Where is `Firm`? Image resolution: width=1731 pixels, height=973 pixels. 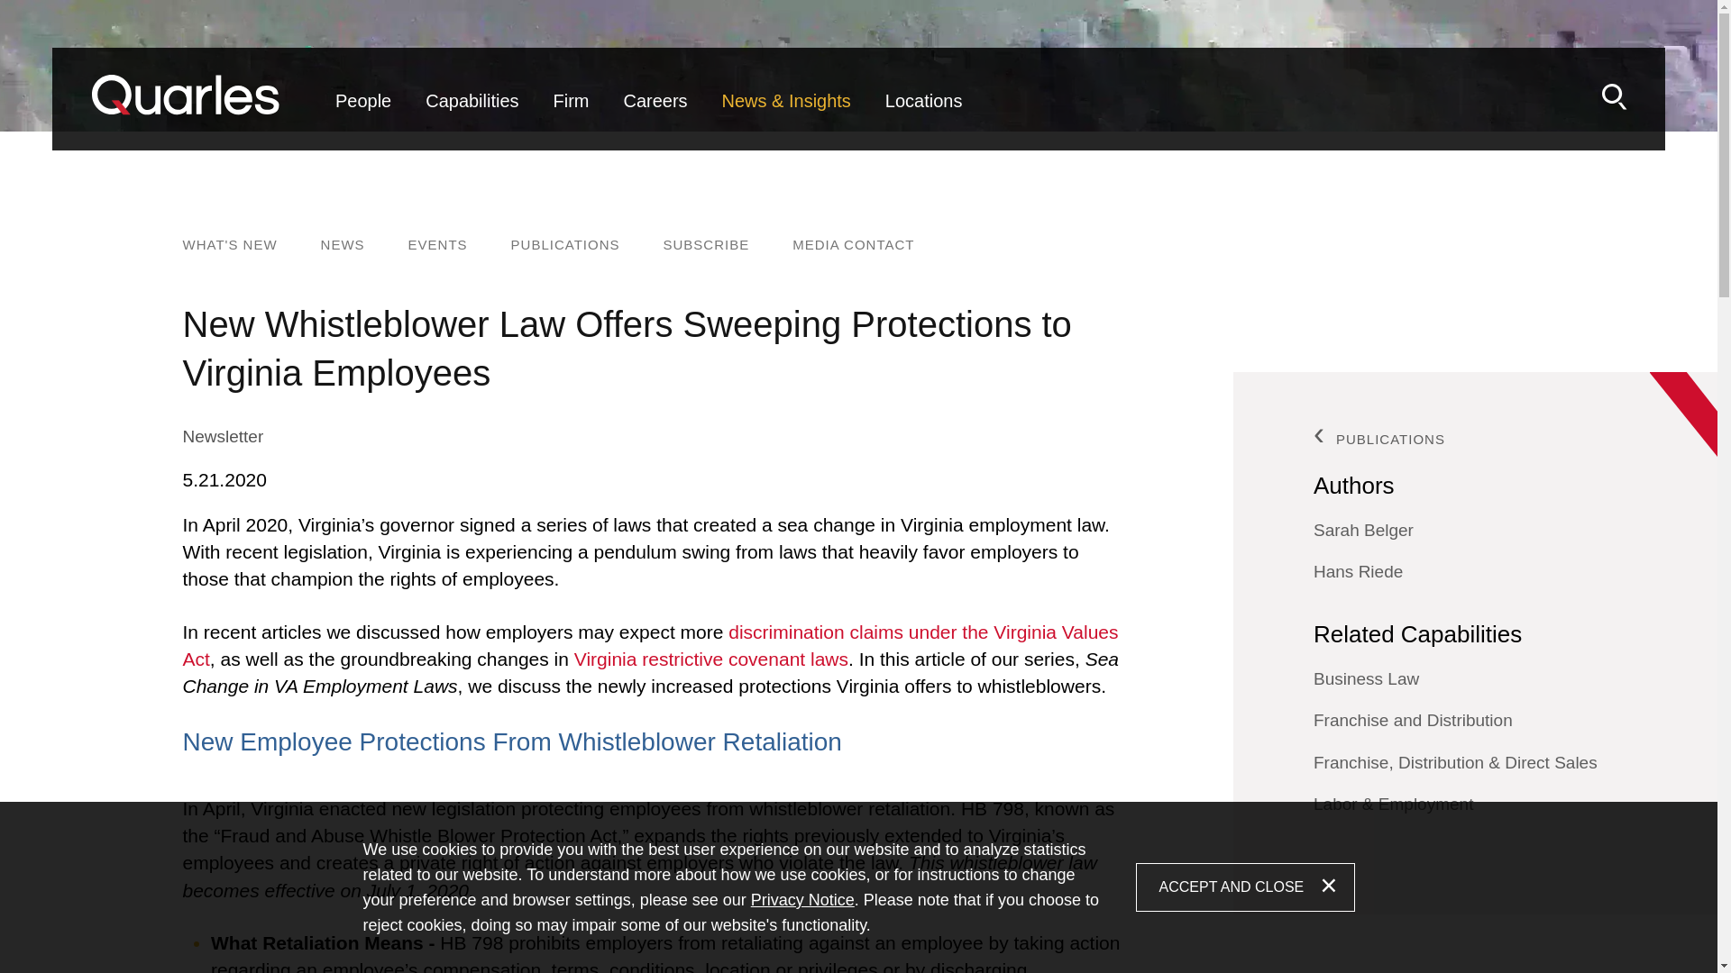 Firm is located at coordinates (572, 115).